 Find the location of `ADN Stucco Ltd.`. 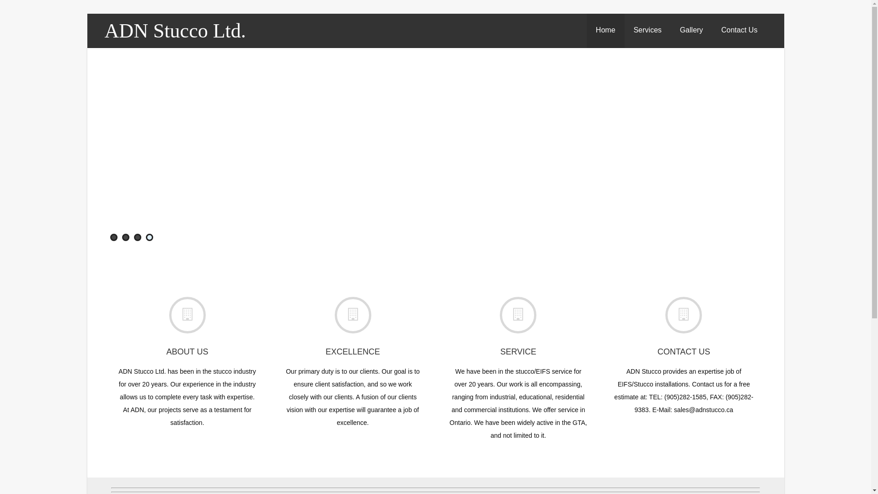

ADN Stucco Ltd. is located at coordinates (176, 31).